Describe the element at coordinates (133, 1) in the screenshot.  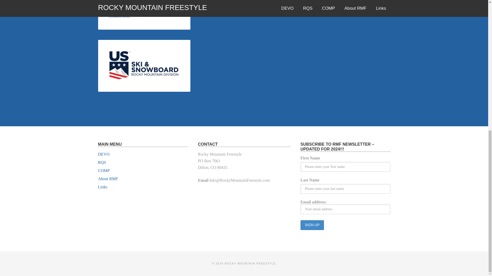
I see `Archived Competition Results` at that location.